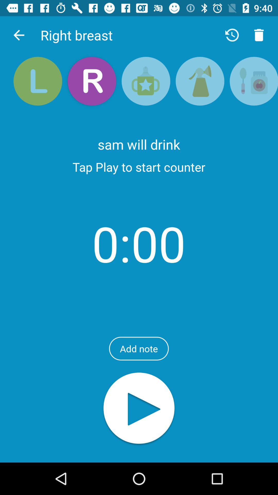  I want to click on tap icon below 0:00, so click(139, 349).